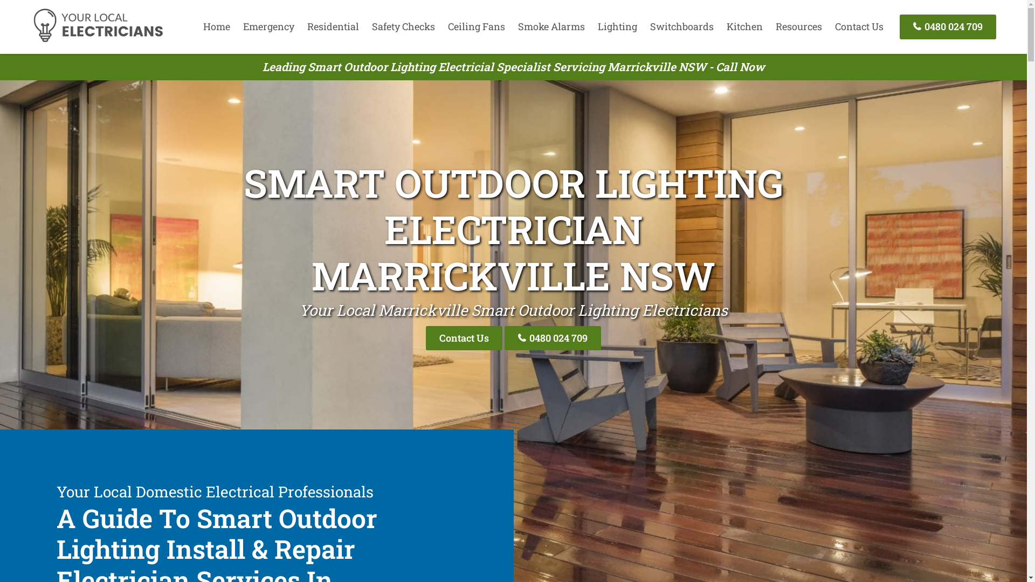 This screenshot has height=582, width=1035. Describe the element at coordinates (551, 26) in the screenshot. I see `Smoke Alarms` at that location.